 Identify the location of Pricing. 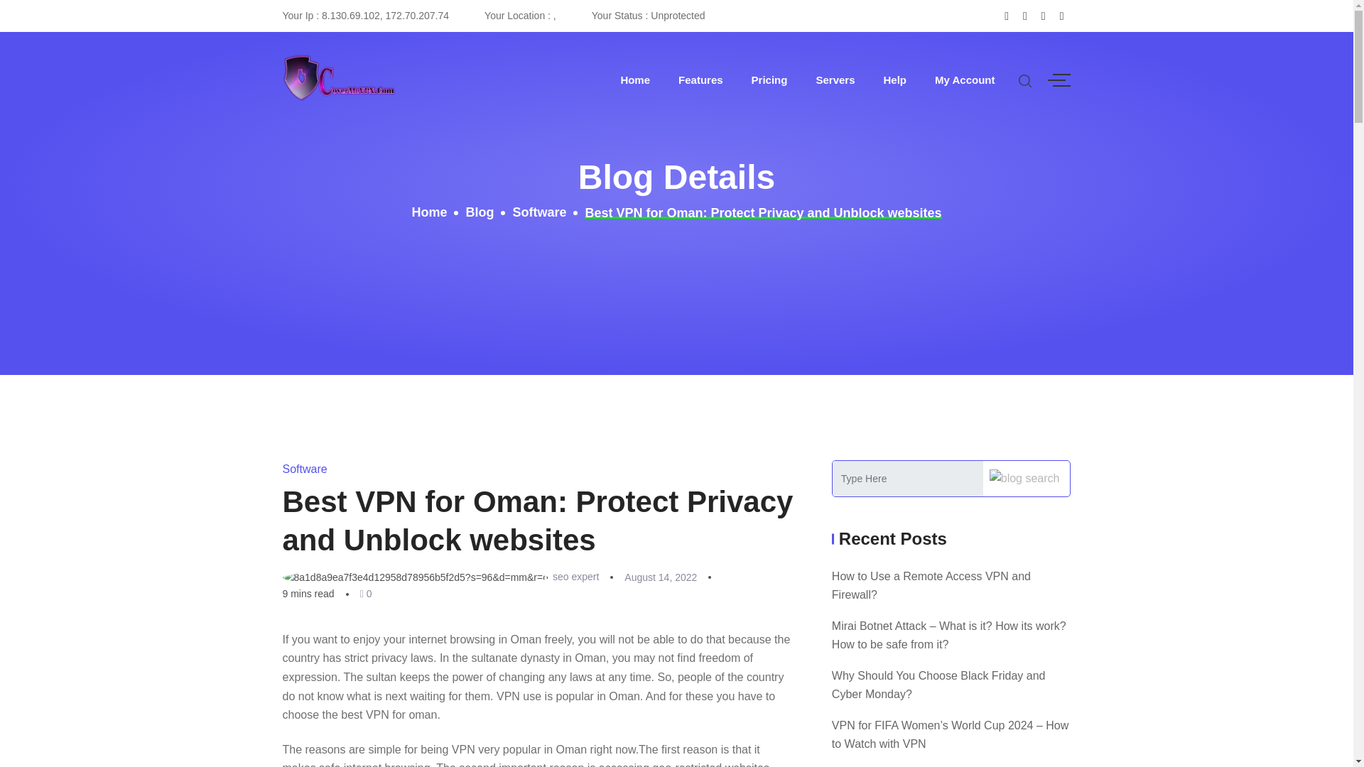
(769, 80).